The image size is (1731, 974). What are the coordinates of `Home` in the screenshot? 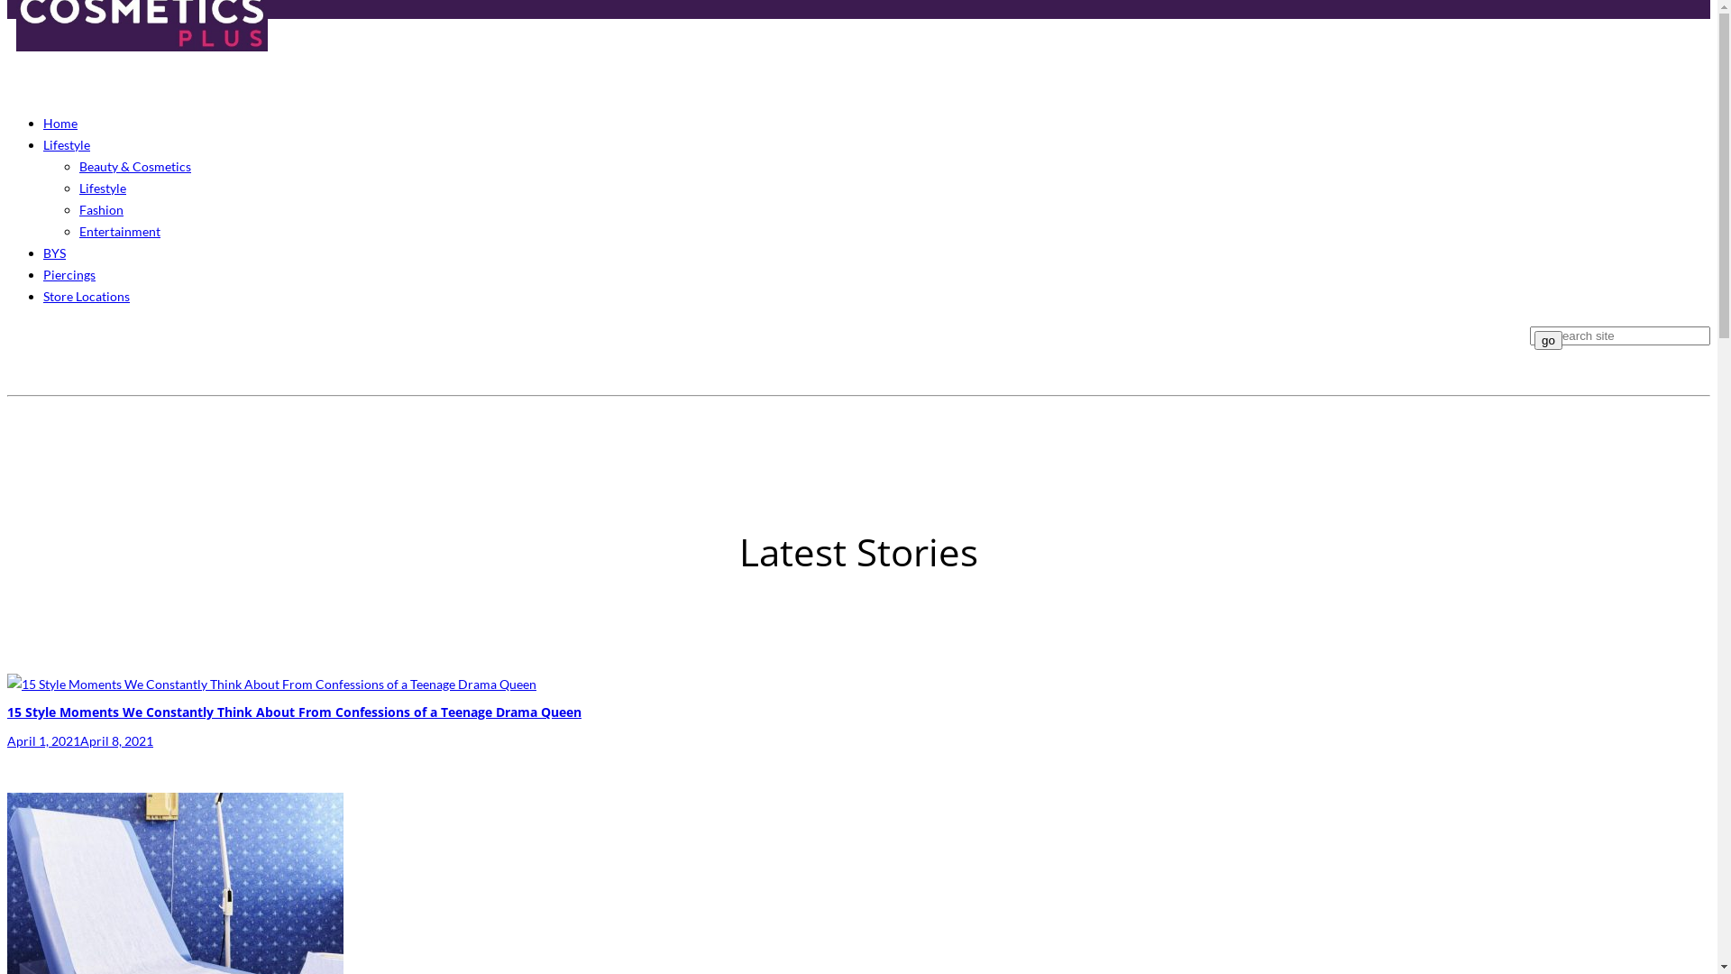 It's located at (60, 123).